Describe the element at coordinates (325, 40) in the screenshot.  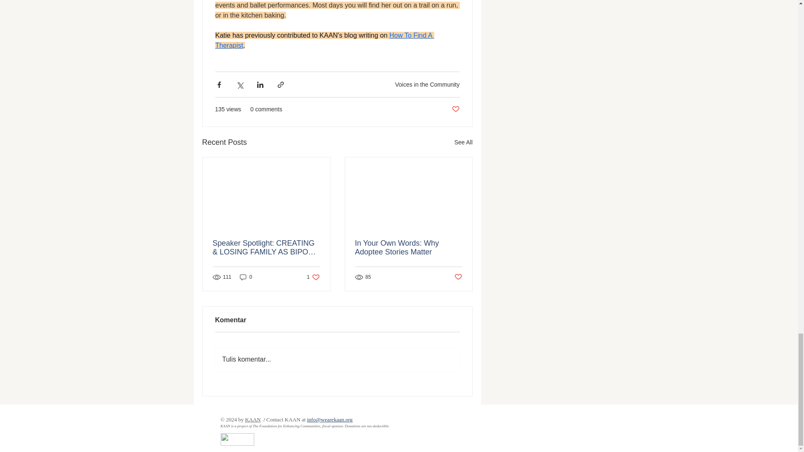
I see `How To Find A Therapist` at that location.